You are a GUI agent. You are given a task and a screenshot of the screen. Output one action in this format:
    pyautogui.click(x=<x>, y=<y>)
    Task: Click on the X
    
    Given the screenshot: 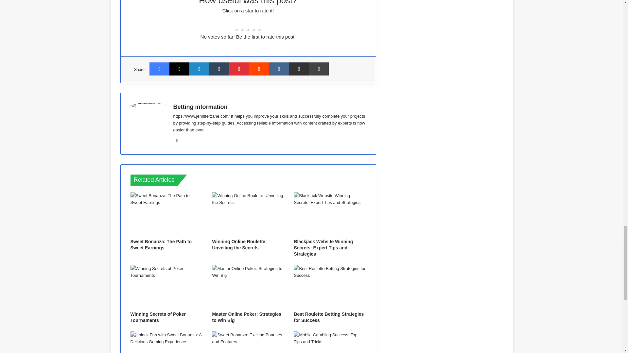 What is the action you would take?
    pyautogui.click(x=179, y=69)
    